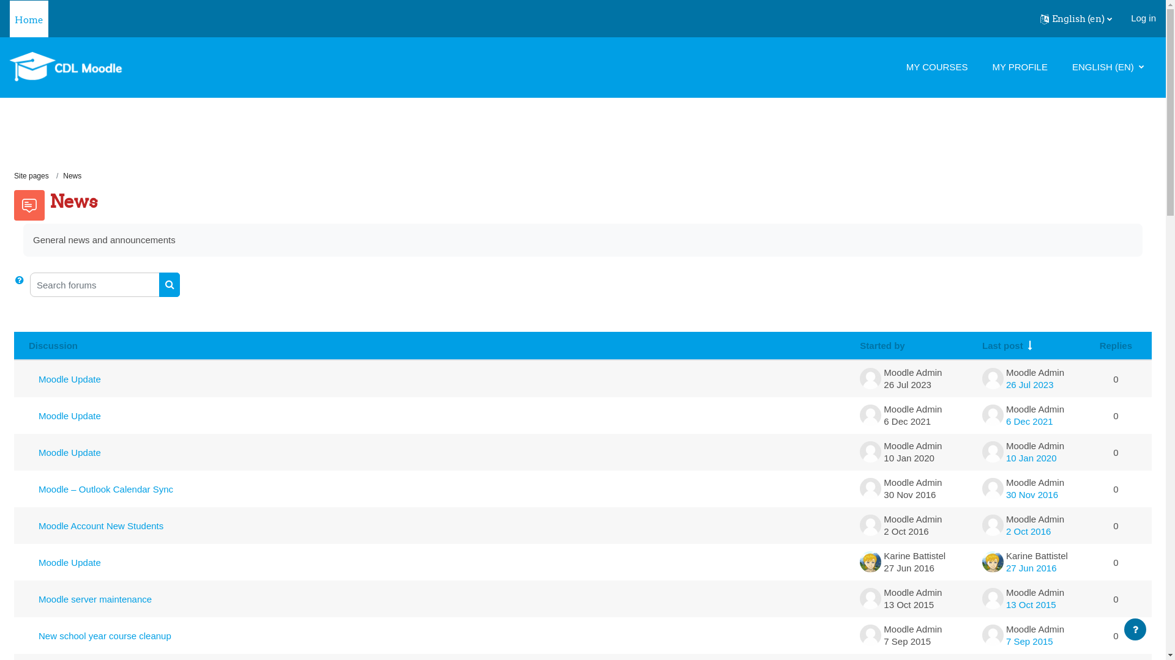  What do you see at coordinates (1032, 495) in the screenshot?
I see `30 Nov 2016` at bounding box center [1032, 495].